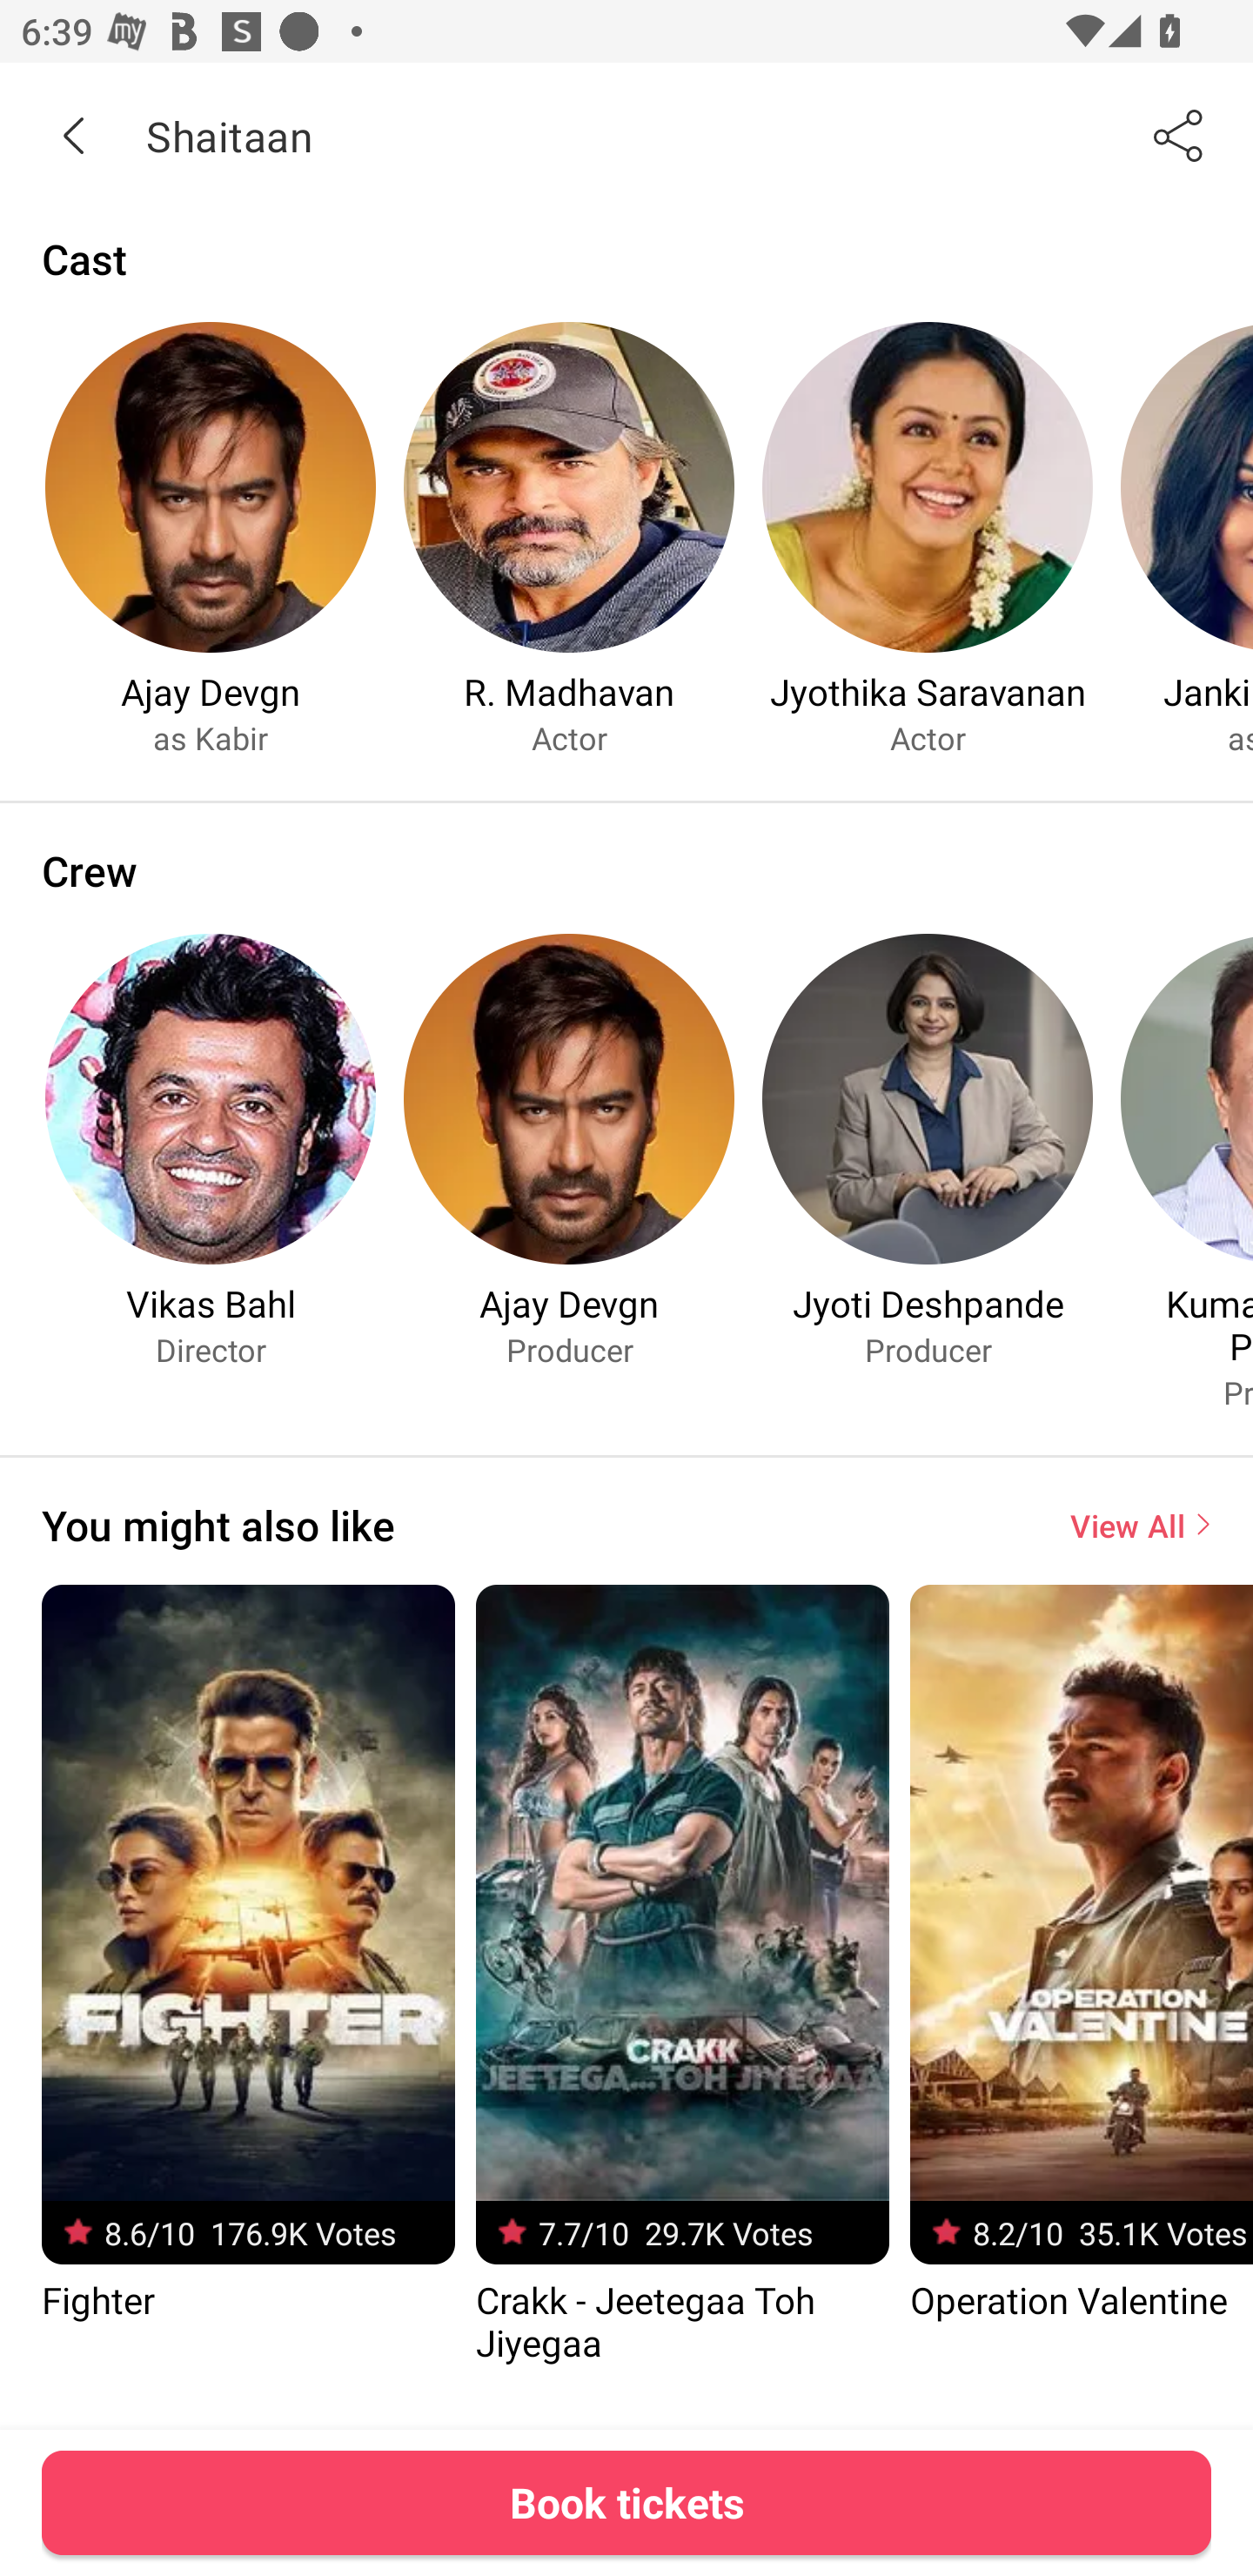 The width and height of the screenshot is (1253, 2576). I want to click on Share, so click(1180, 135).